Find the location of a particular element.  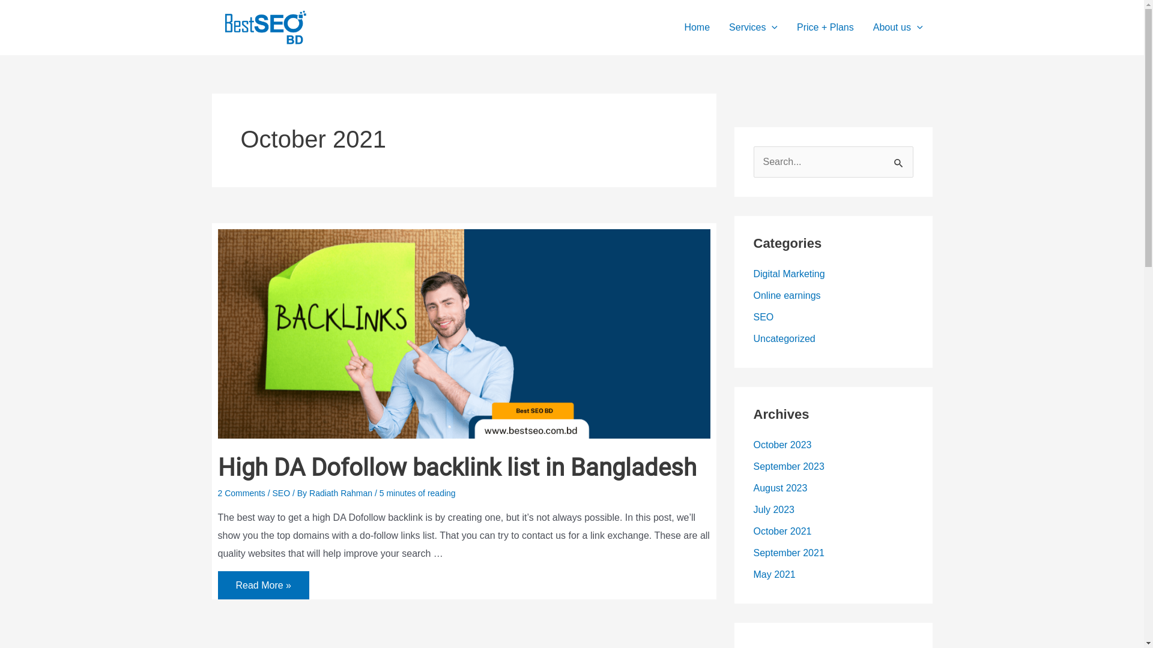

Online earnings is located at coordinates (787, 295).